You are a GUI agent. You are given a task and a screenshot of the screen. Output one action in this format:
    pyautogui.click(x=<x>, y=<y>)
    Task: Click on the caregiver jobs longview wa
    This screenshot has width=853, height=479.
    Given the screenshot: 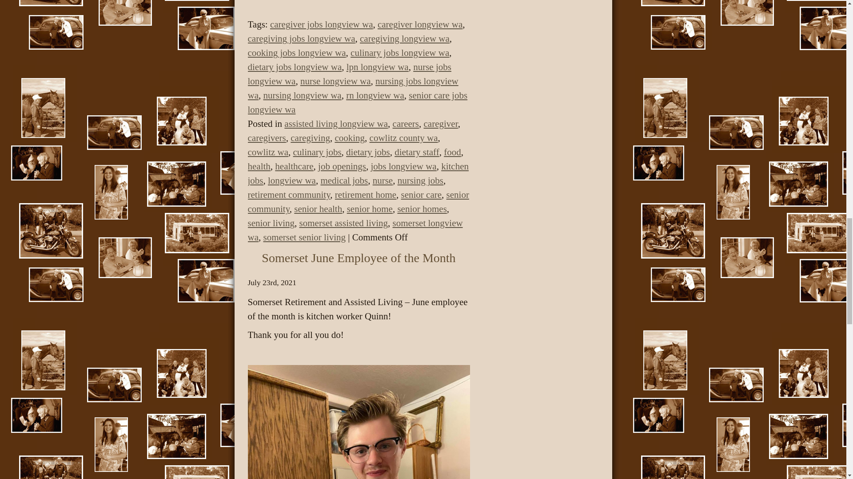 What is the action you would take?
    pyautogui.click(x=322, y=24)
    